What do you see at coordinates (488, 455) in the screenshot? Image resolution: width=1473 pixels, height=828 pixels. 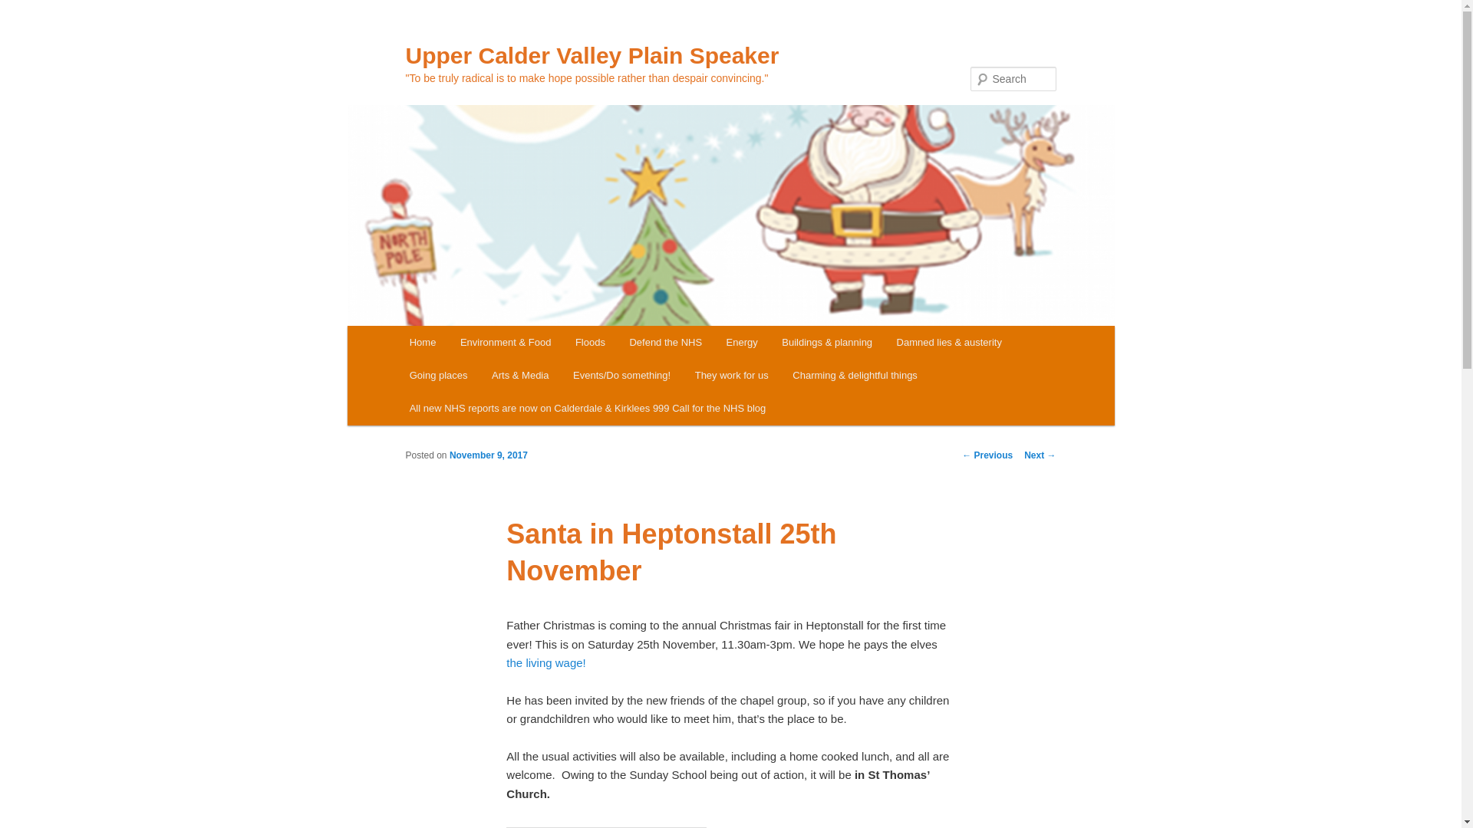 I see `November 9, 2017` at bounding box center [488, 455].